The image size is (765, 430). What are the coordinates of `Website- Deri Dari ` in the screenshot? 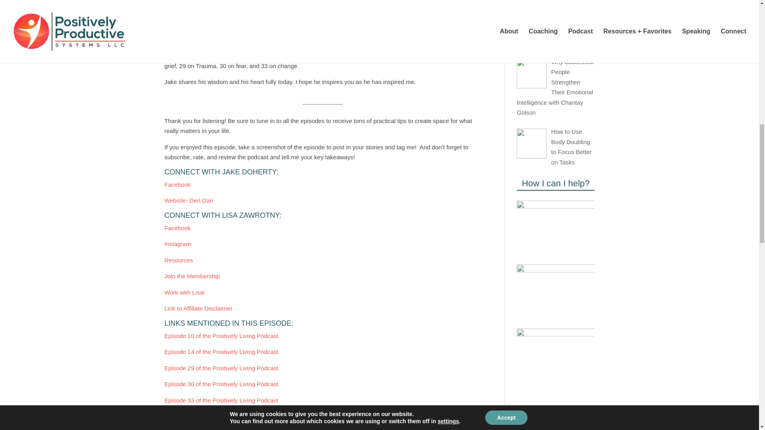 It's located at (189, 200).